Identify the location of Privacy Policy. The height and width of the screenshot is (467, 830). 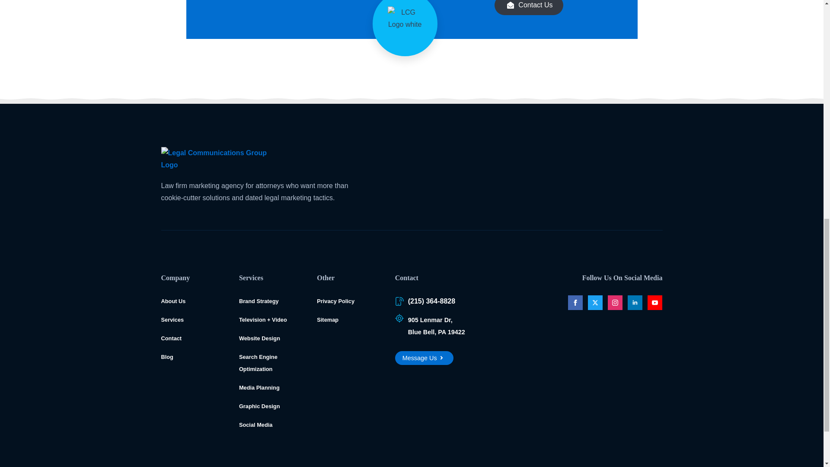
(259, 387).